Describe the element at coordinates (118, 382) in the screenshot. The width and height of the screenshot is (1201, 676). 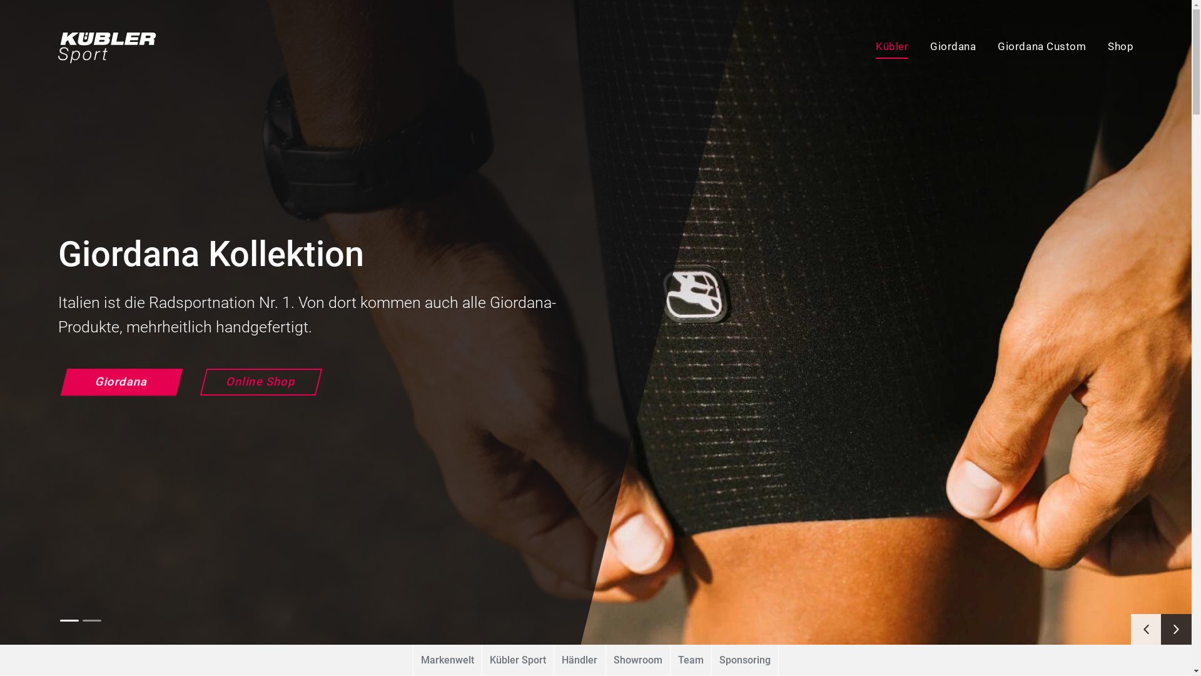
I see `Giordana` at that location.